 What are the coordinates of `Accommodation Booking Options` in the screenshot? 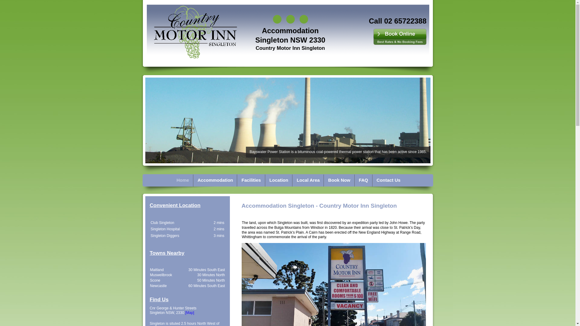 It's located at (193, 181).